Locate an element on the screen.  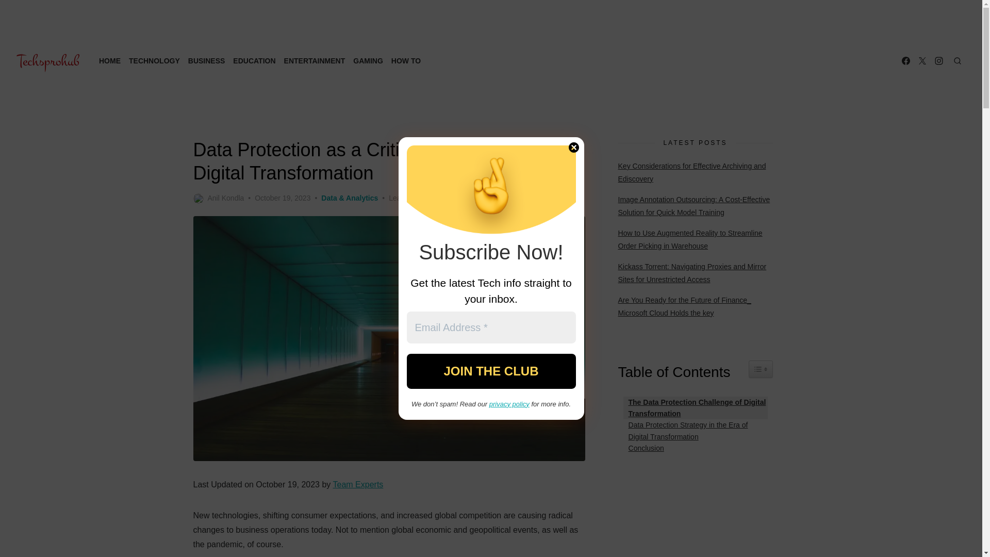
GAMING is located at coordinates (368, 60).